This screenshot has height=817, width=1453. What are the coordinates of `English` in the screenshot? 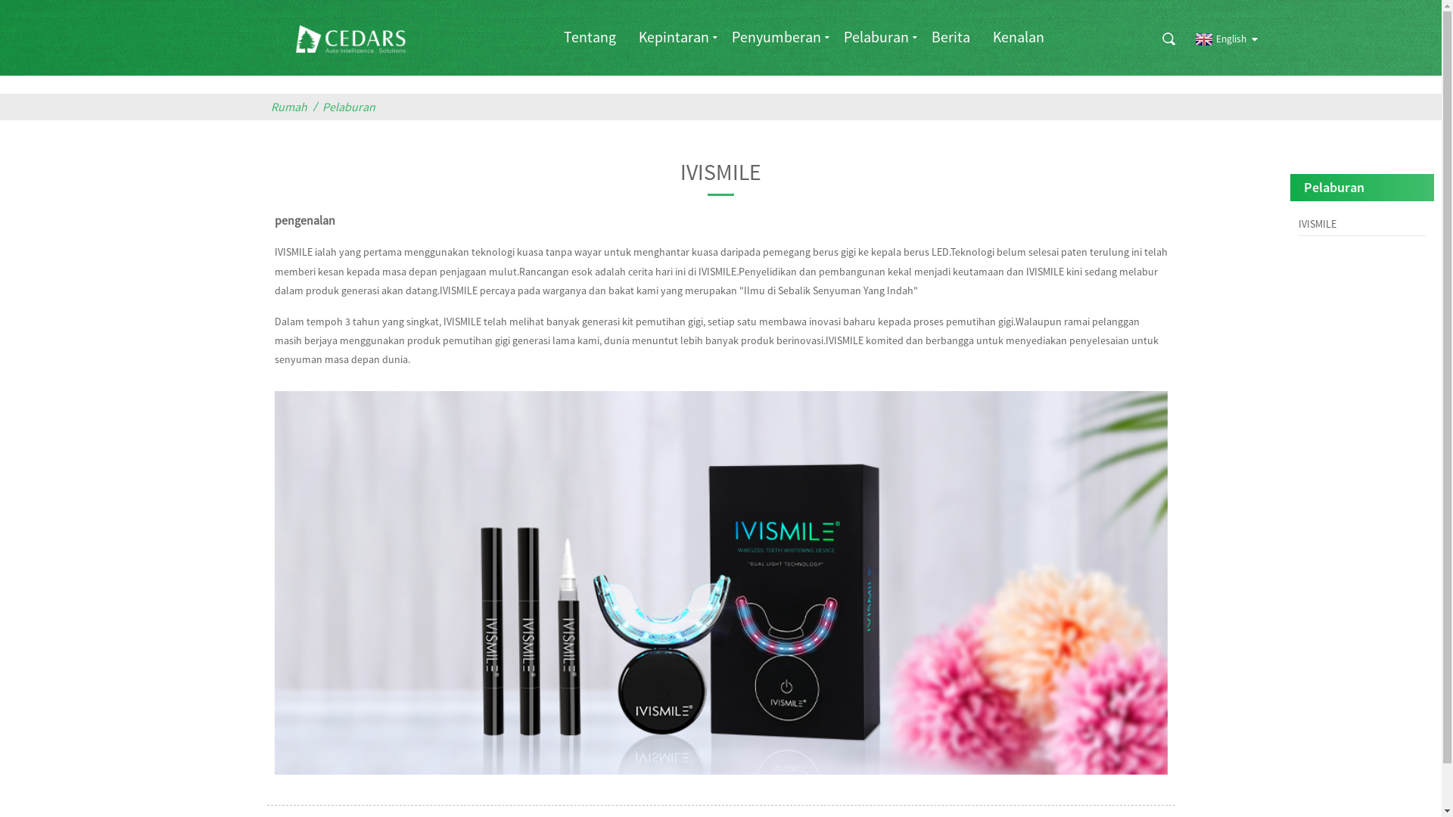 It's located at (1218, 39).